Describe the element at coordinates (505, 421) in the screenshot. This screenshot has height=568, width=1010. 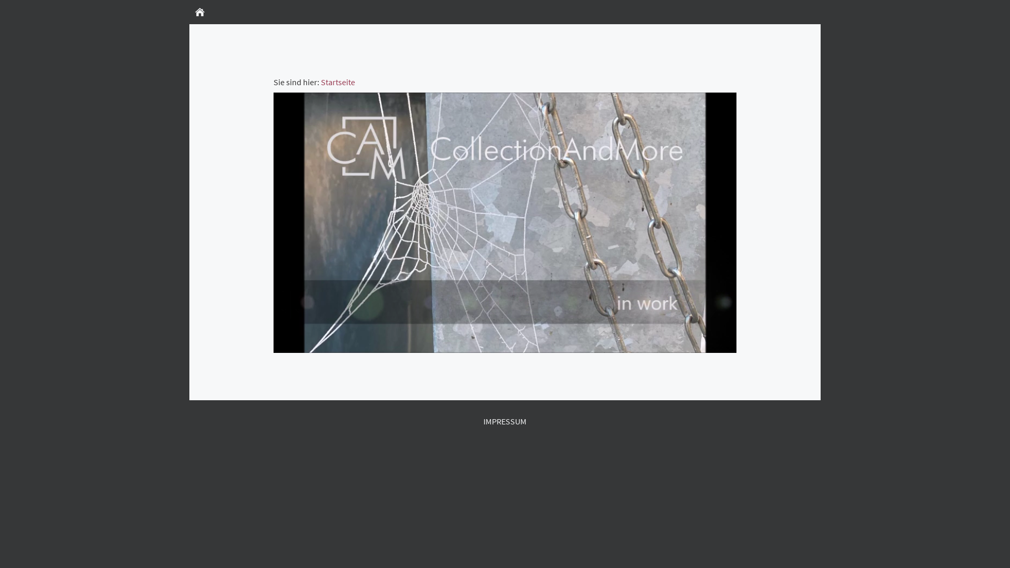
I see `IMPRESSUM` at that location.